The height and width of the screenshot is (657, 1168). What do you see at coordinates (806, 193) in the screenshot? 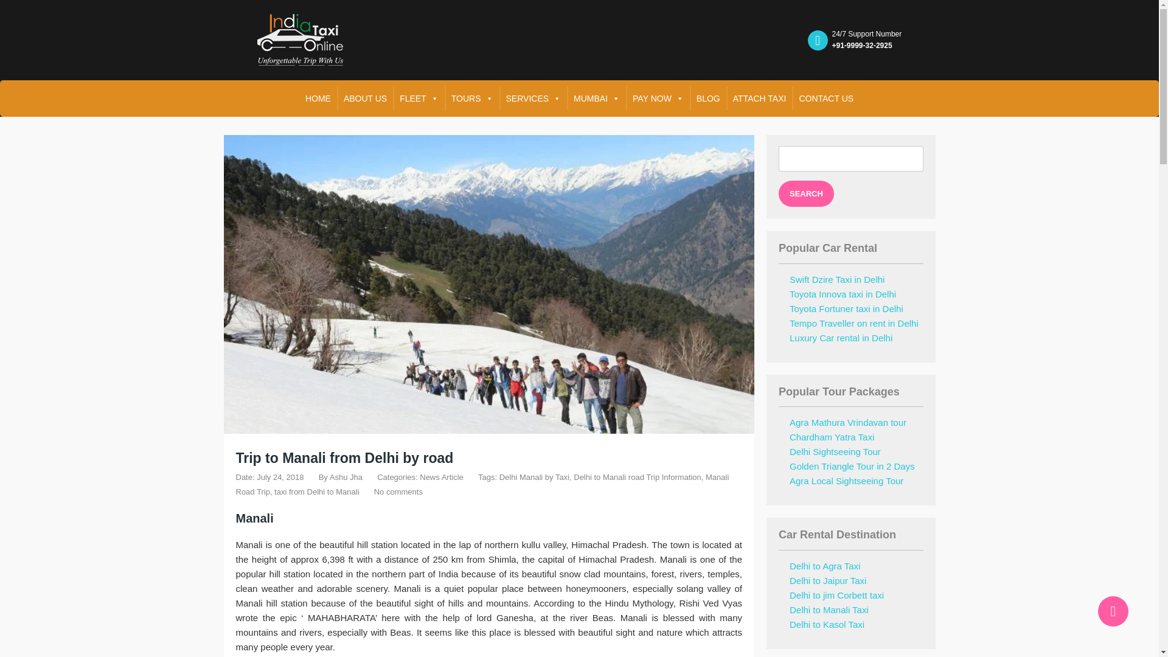
I see `Search` at bounding box center [806, 193].